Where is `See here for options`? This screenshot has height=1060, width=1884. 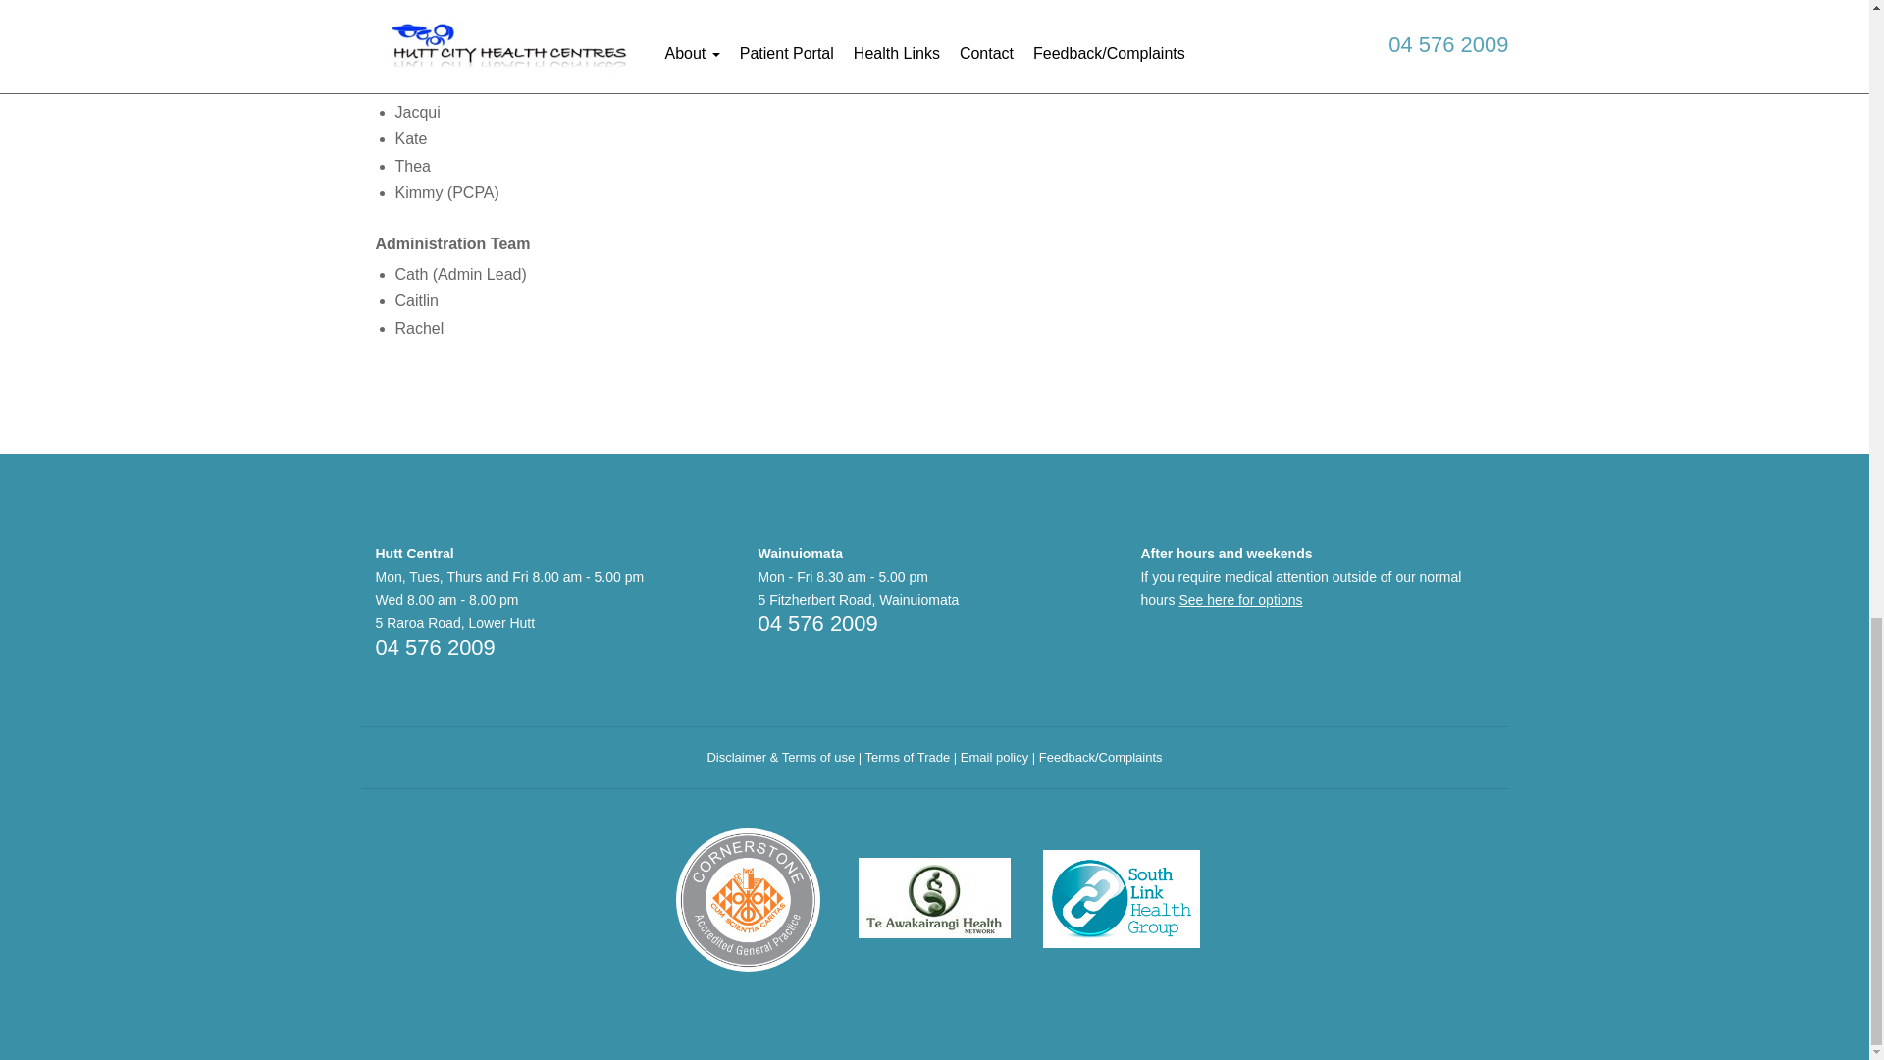 See here for options is located at coordinates (1240, 599).